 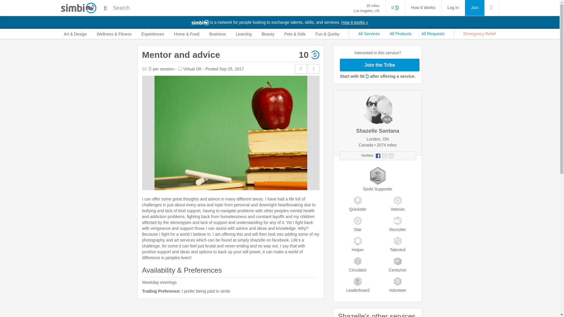 I want to click on How It Works, so click(x=395, y=8).